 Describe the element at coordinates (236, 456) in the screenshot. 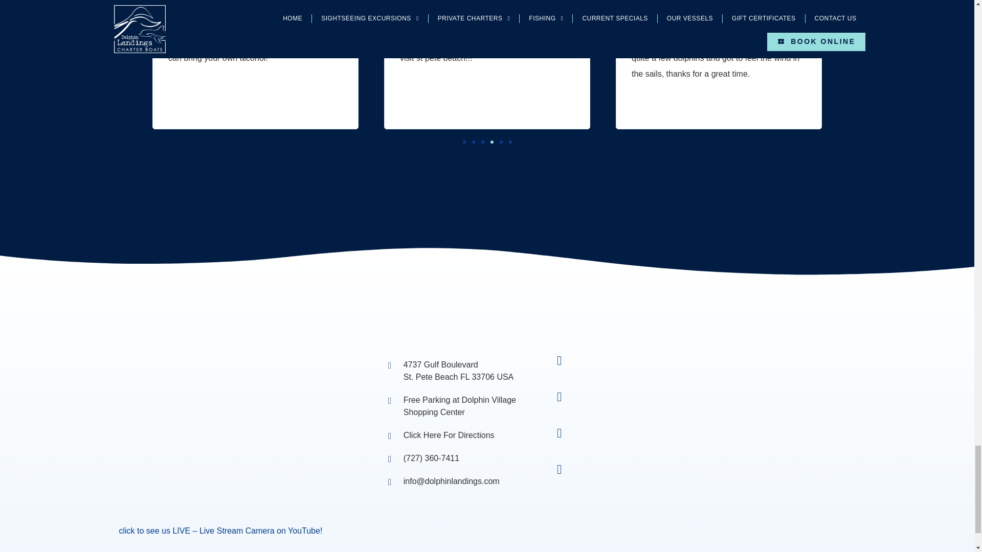

I see `YouTube video player` at that location.